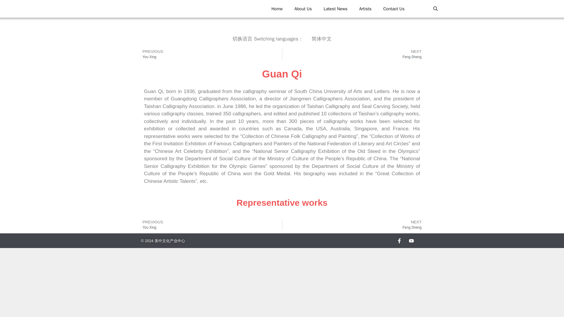  Describe the element at coordinates (335, 9) in the screenshot. I see `Latest News` at that location.